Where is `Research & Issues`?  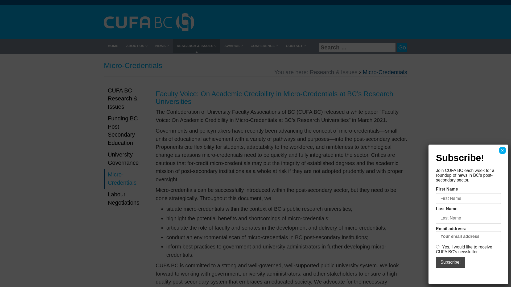
Research & Issues is located at coordinates (334, 72).